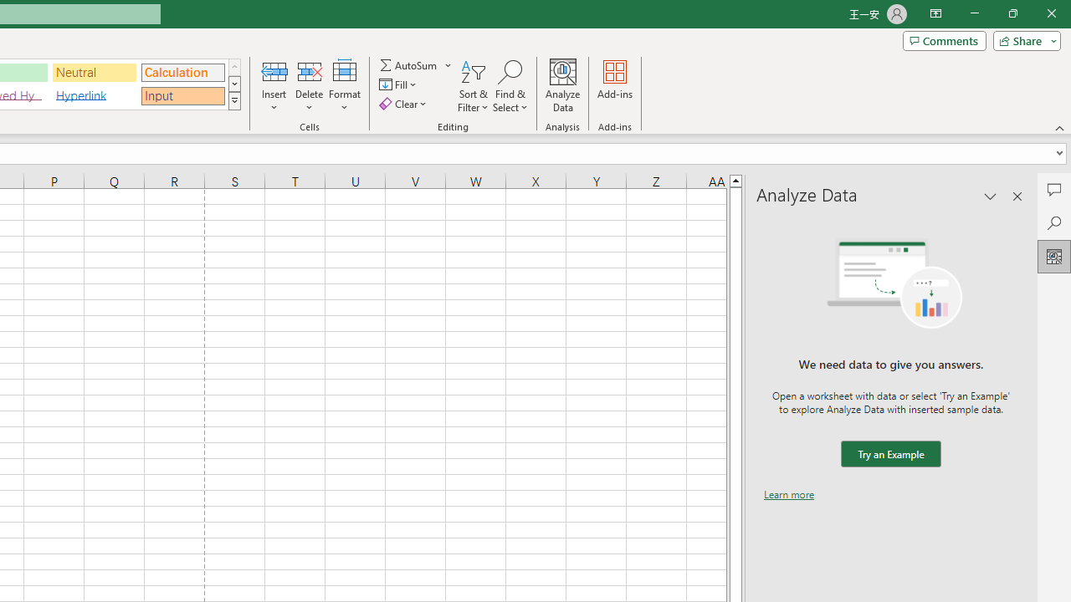 The width and height of the screenshot is (1071, 602). I want to click on Insert Cells, so click(274, 70).